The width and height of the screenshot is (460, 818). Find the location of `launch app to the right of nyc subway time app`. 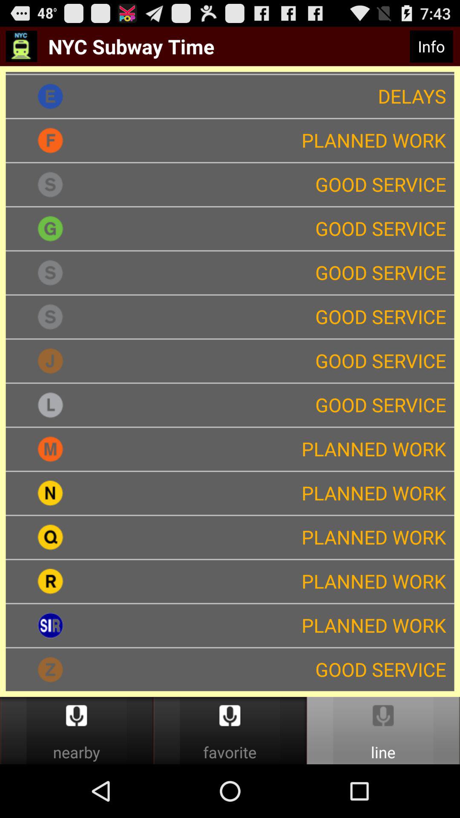

launch app to the right of nyc subway time app is located at coordinates (431, 46).